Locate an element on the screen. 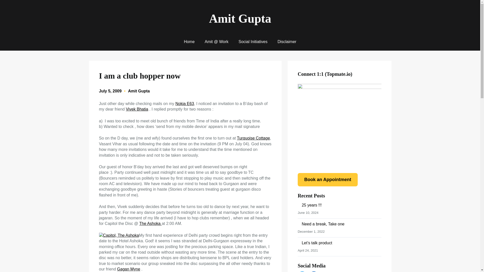 The image size is (484, 272). 25 years !!! is located at coordinates (312, 205).